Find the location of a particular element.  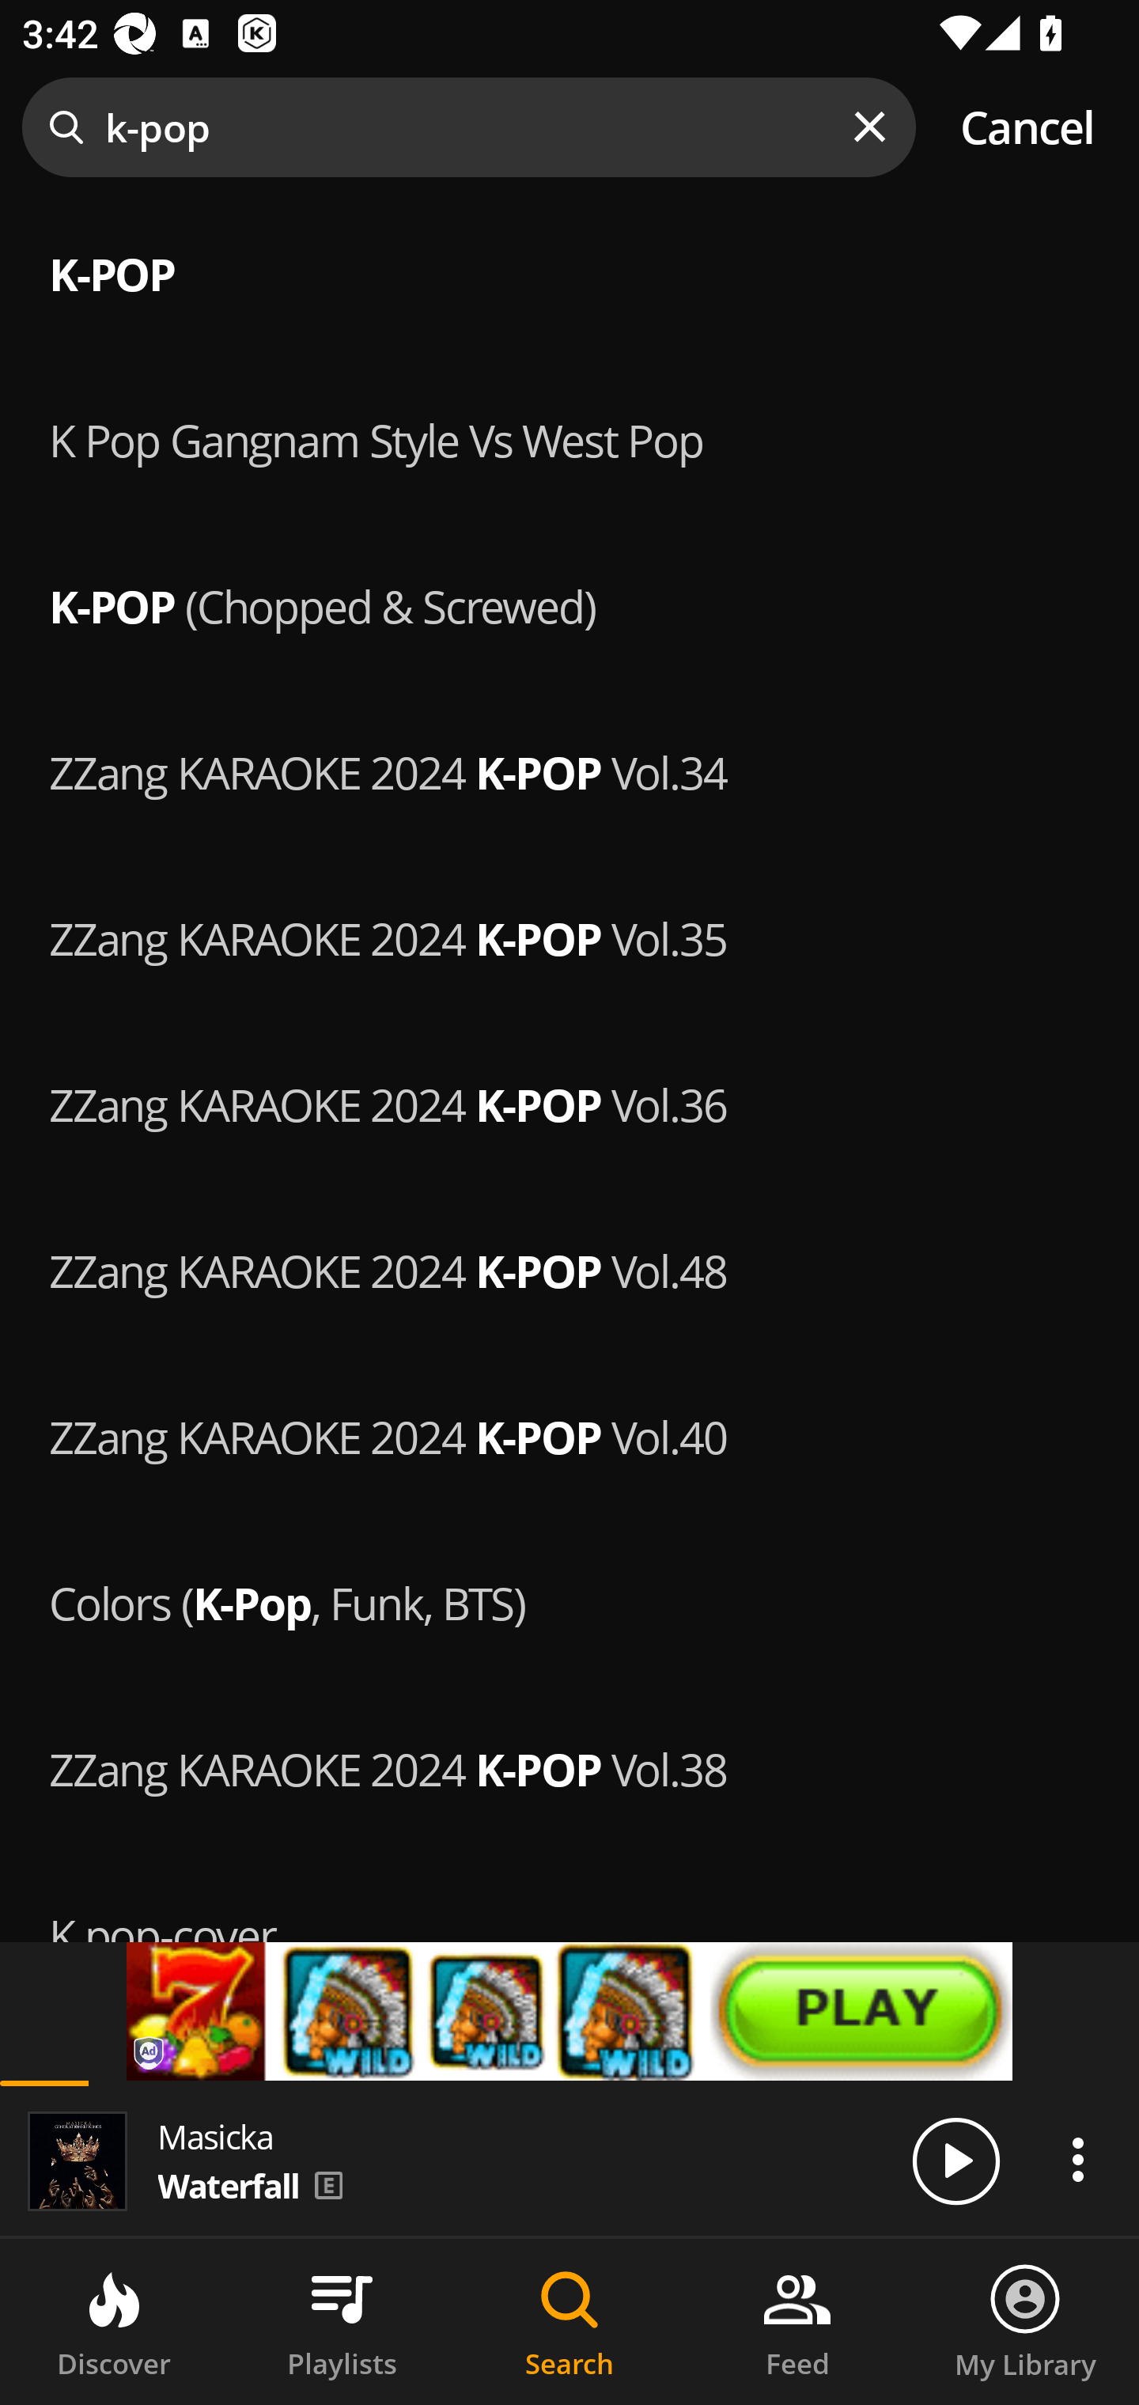

Discover is located at coordinates (114, 2322).